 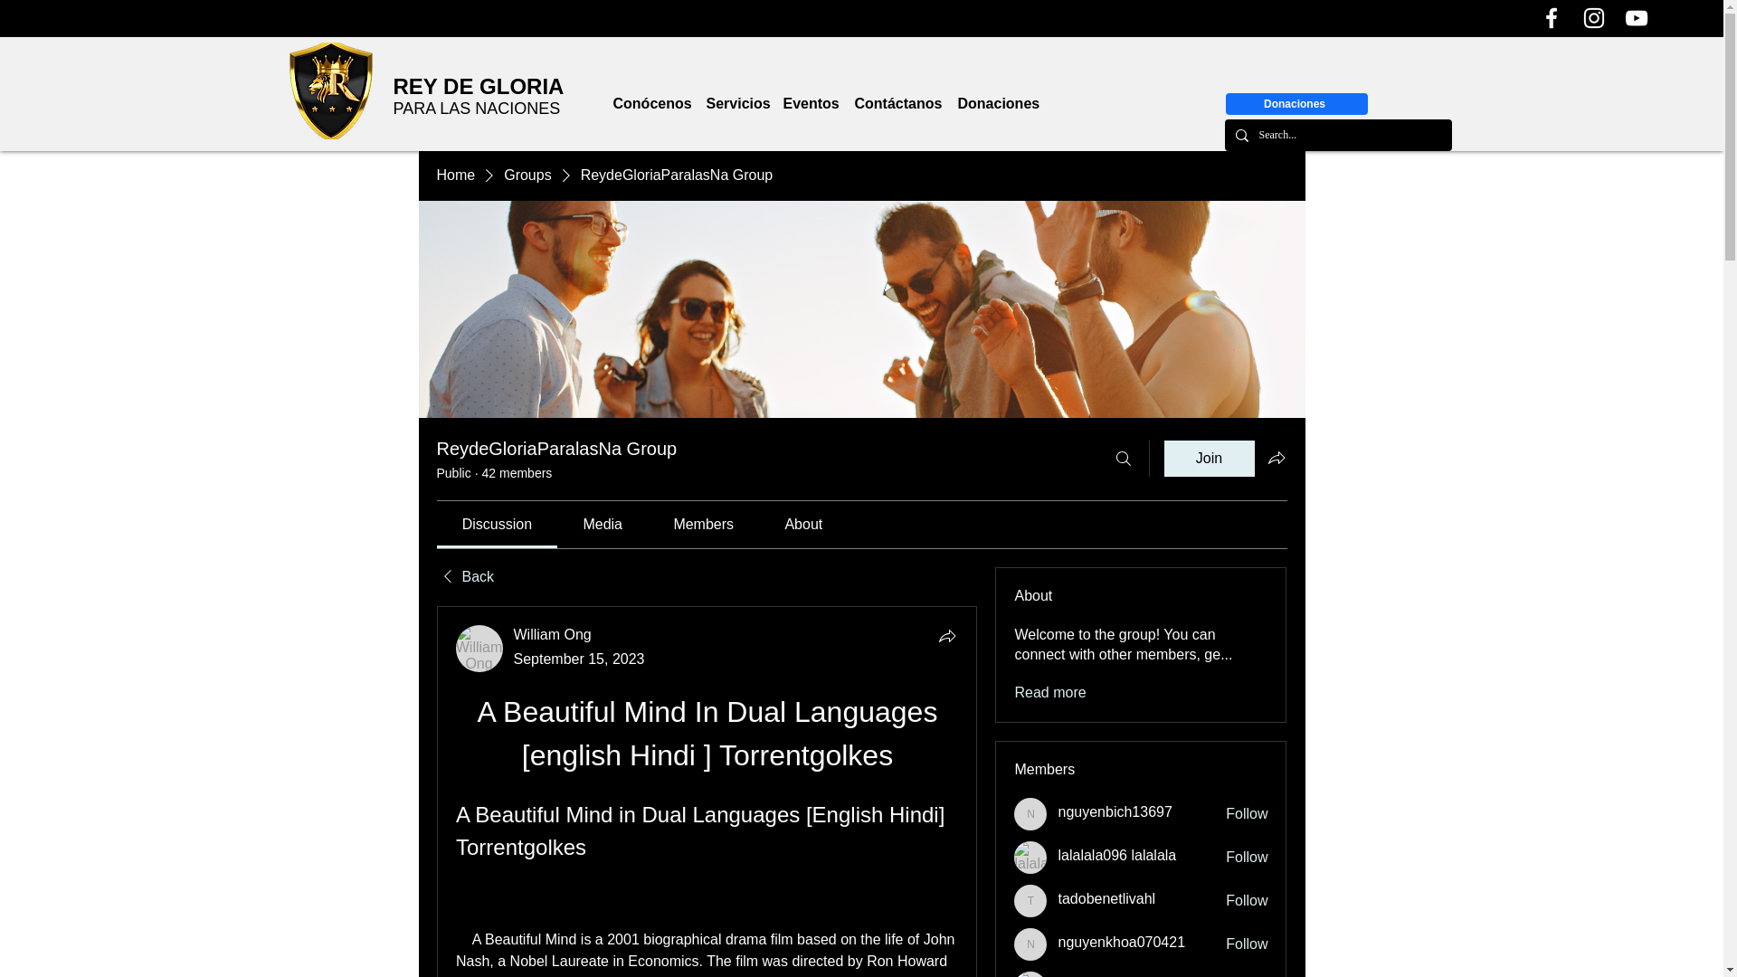 I want to click on Follow, so click(x=1247, y=944).